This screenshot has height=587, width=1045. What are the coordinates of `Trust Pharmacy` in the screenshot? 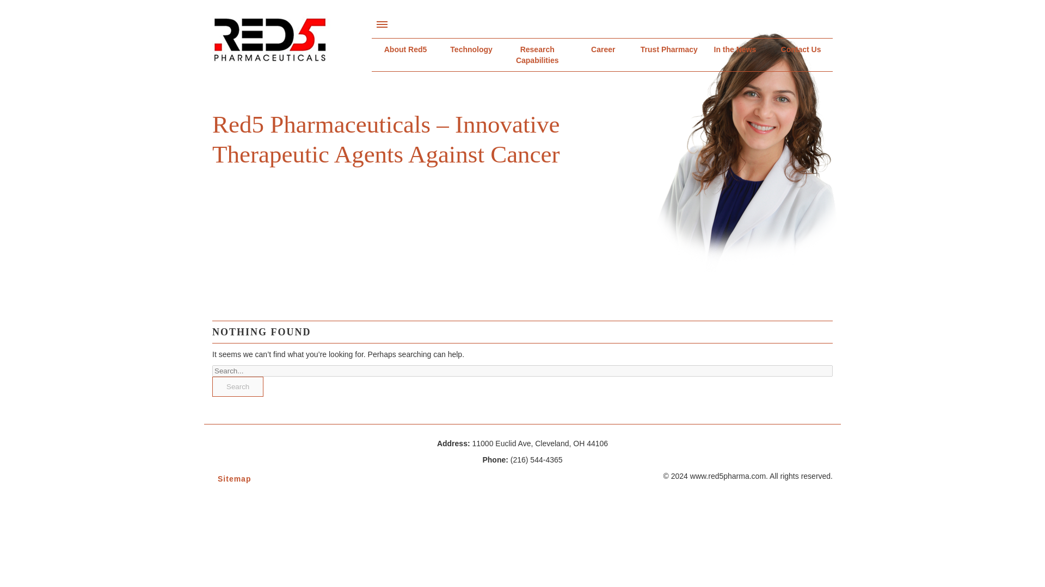 It's located at (669, 49).